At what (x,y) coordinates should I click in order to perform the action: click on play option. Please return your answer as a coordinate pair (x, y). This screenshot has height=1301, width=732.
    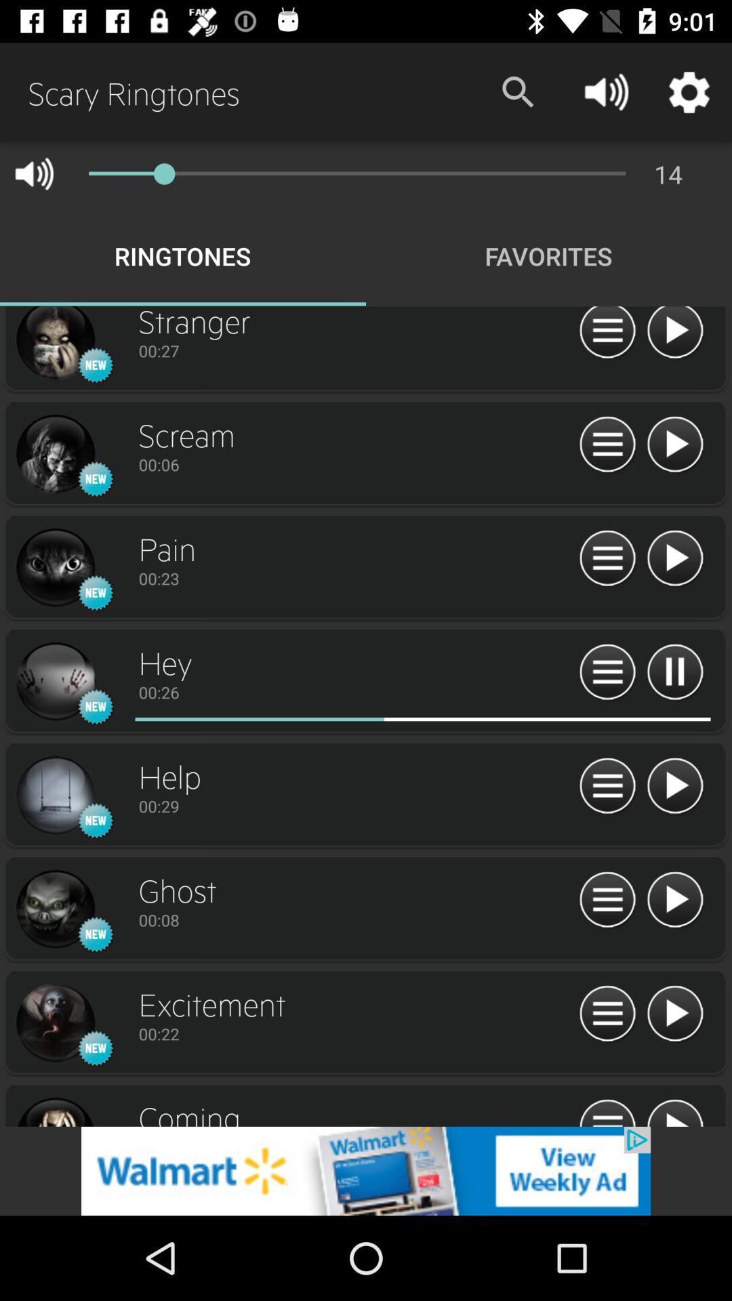
    Looking at the image, I should click on (675, 558).